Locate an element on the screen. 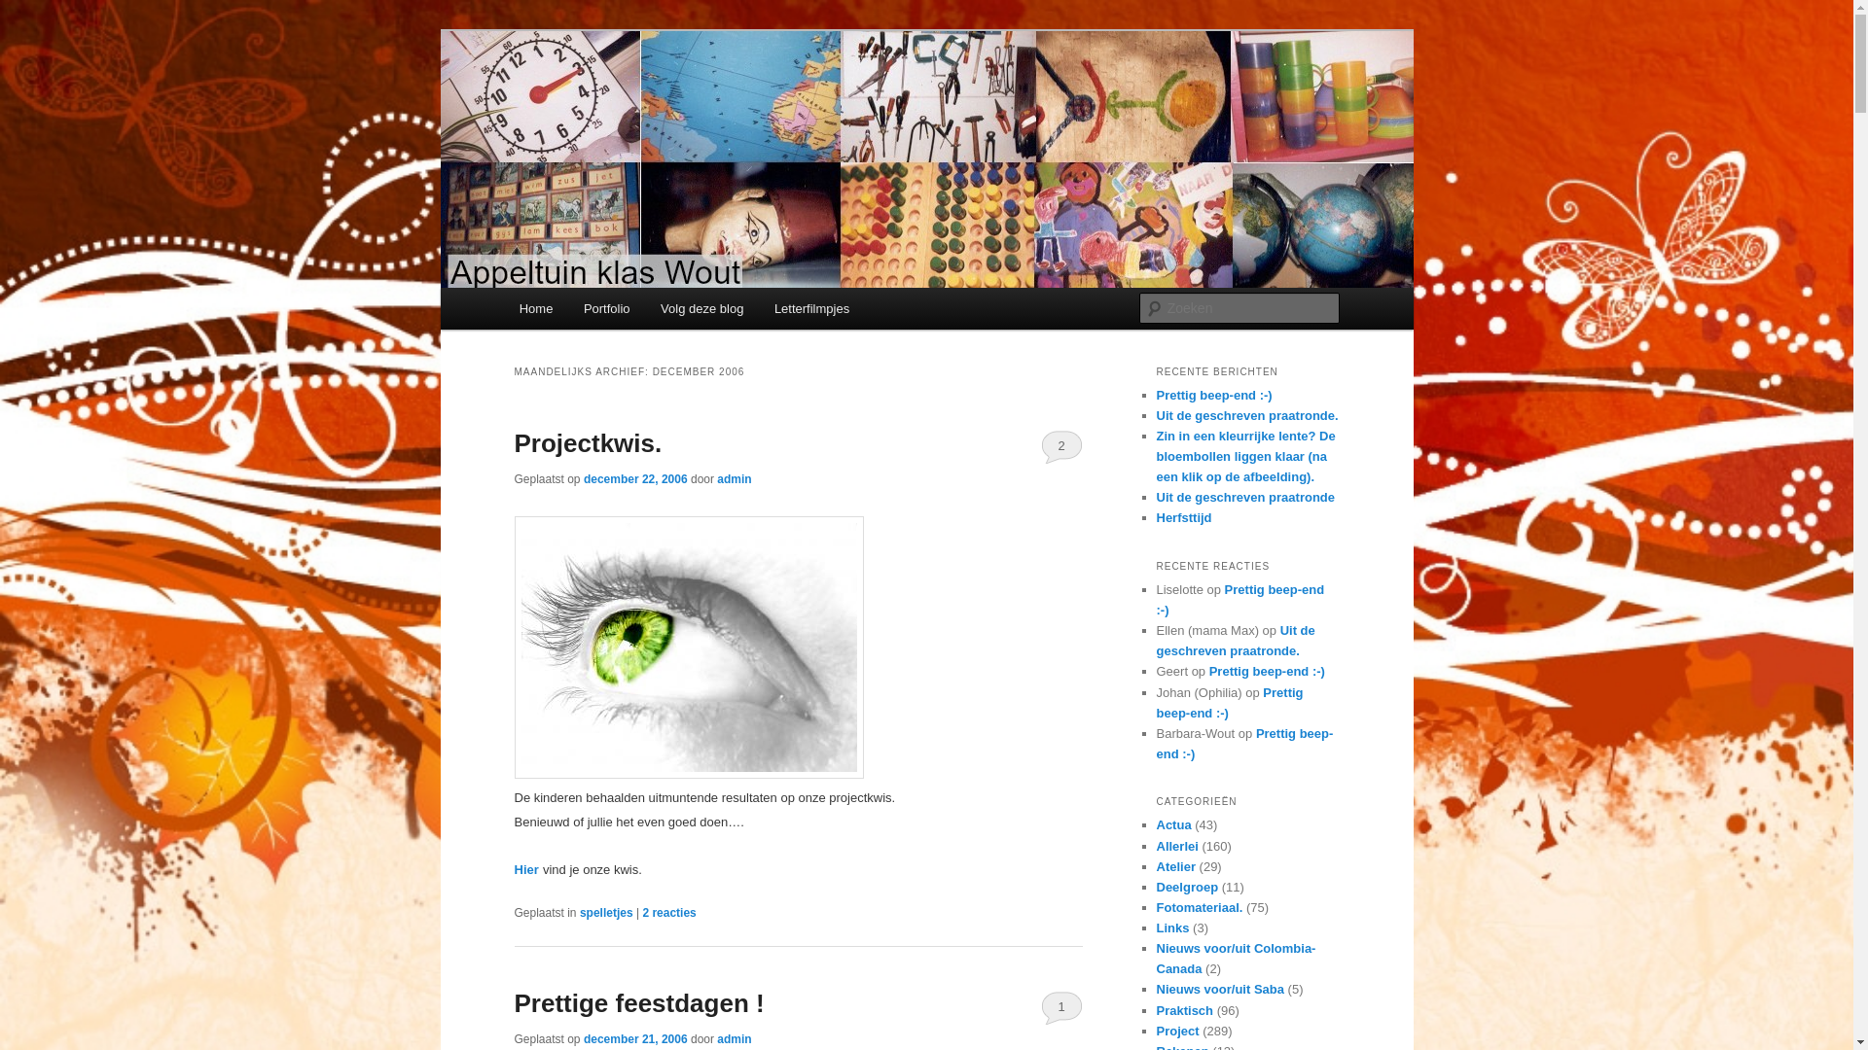 Image resolution: width=1868 pixels, height=1050 pixels. december 22, 2006 is located at coordinates (636, 479).